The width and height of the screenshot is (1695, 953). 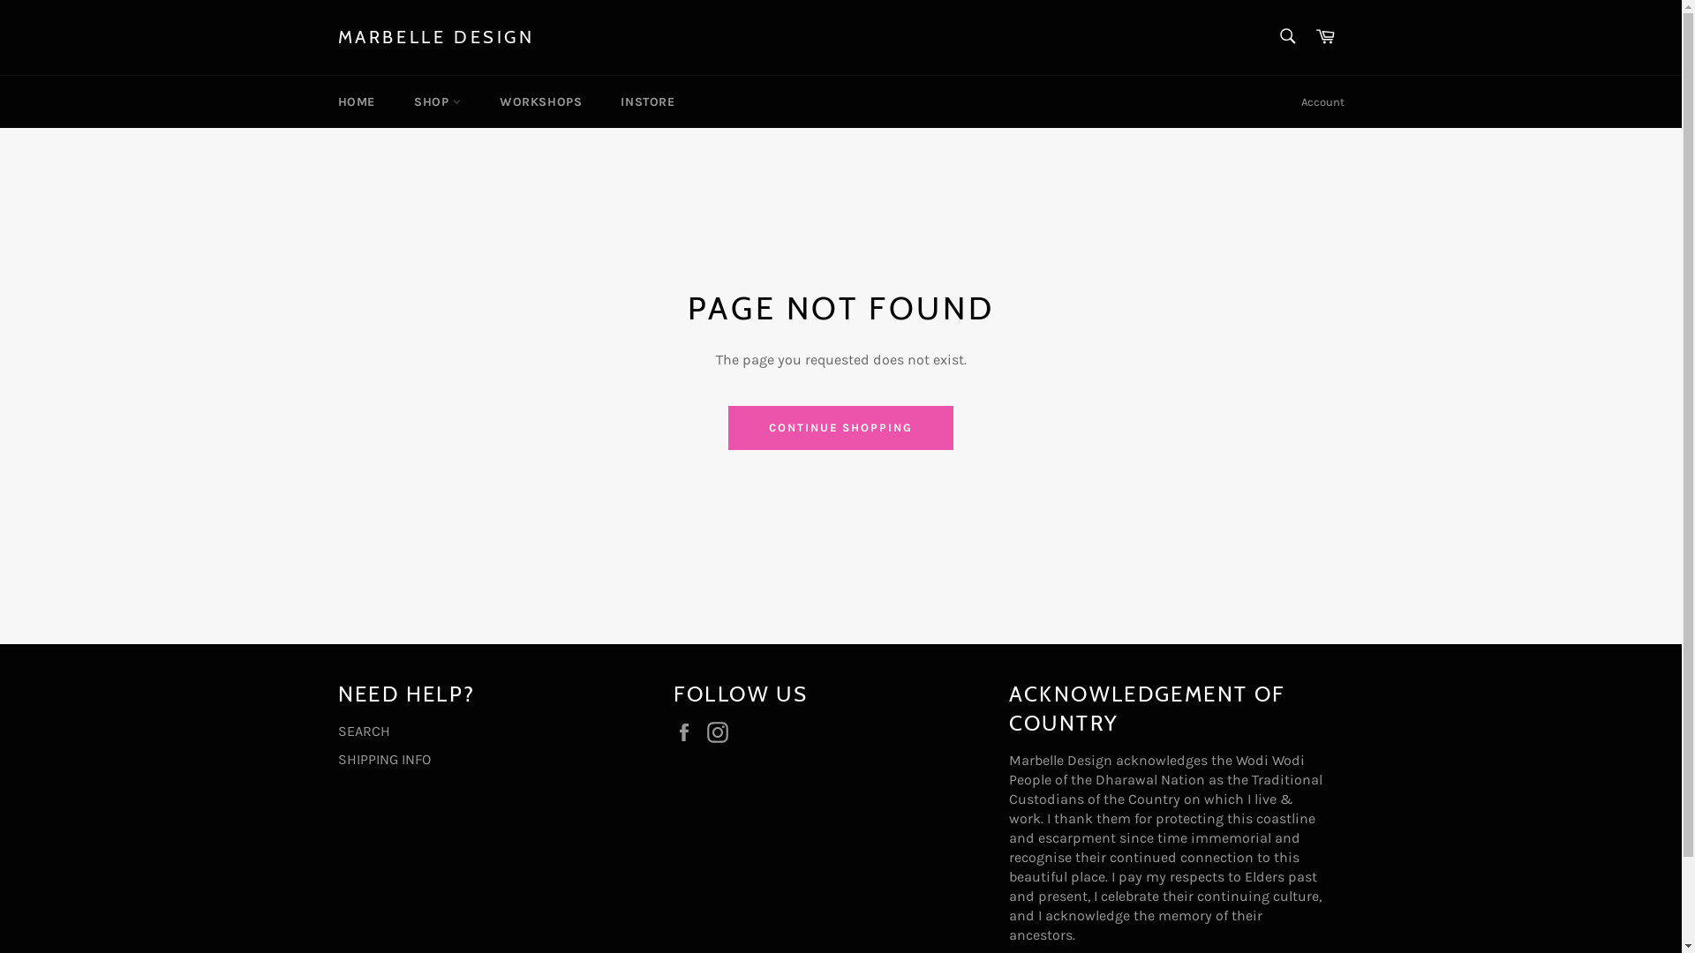 What do you see at coordinates (383, 759) in the screenshot?
I see `SHIPPING INFO` at bounding box center [383, 759].